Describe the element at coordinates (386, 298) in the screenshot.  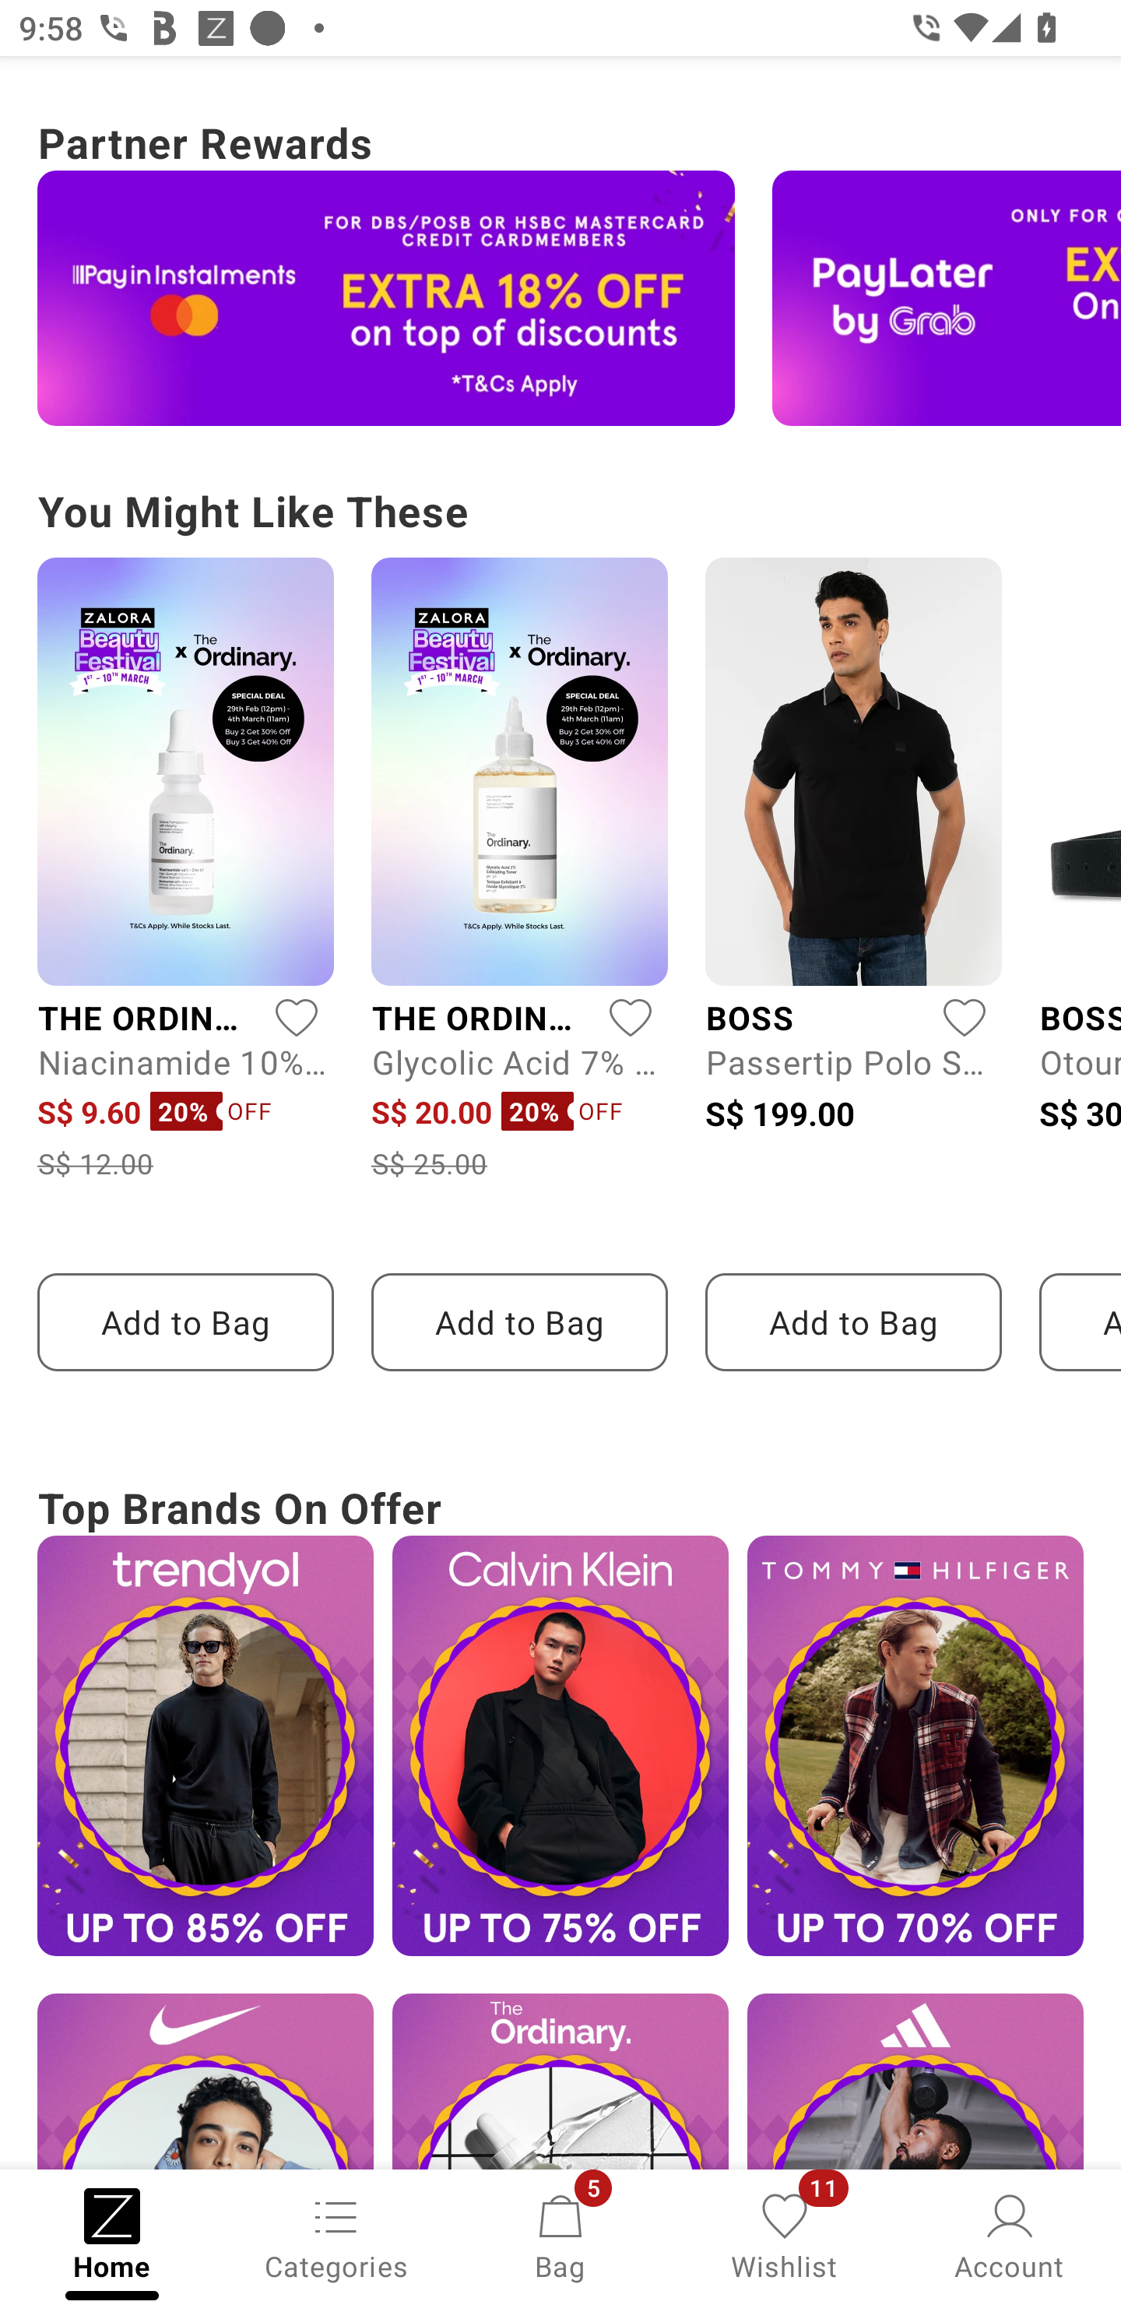
I see `Campaign banner` at that location.